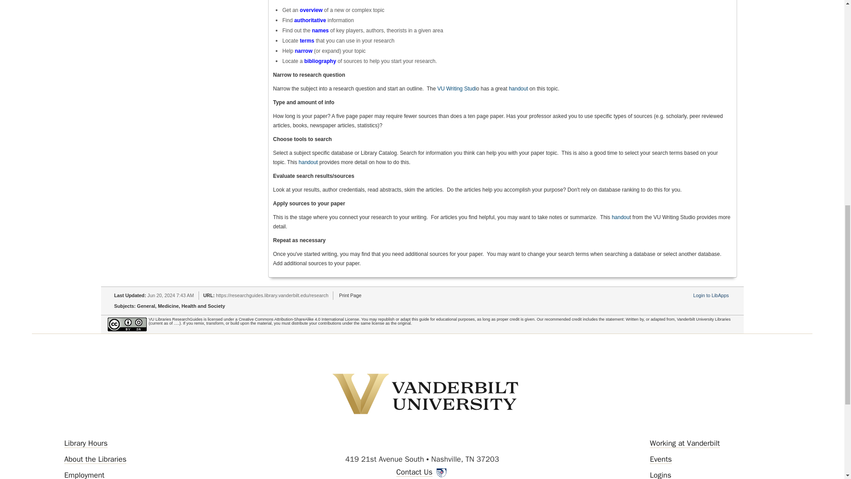  I want to click on Medicine, Health and Society, so click(191, 306).